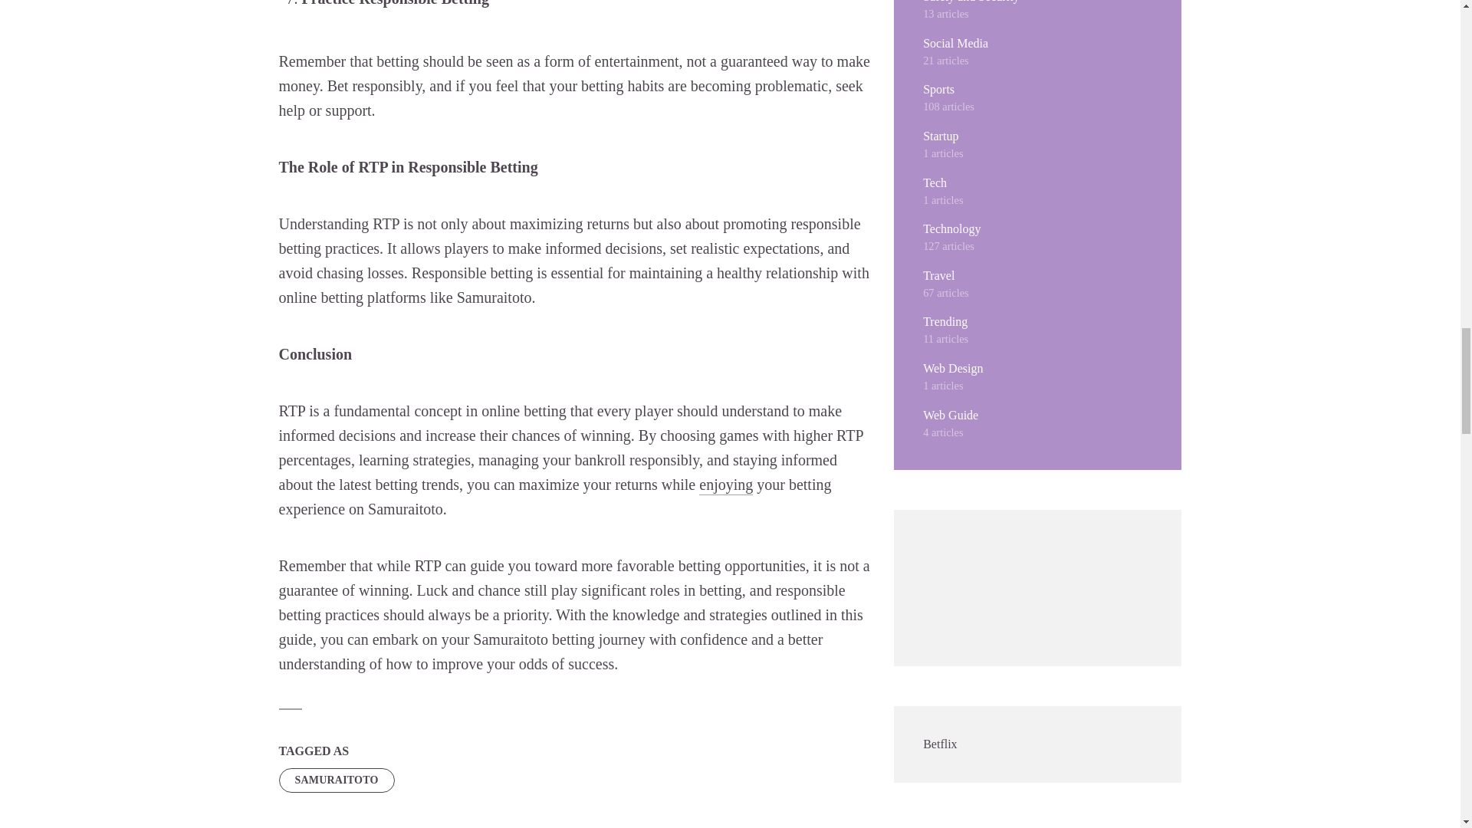 The width and height of the screenshot is (1472, 828). I want to click on SAMURAITOTO, so click(337, 780).